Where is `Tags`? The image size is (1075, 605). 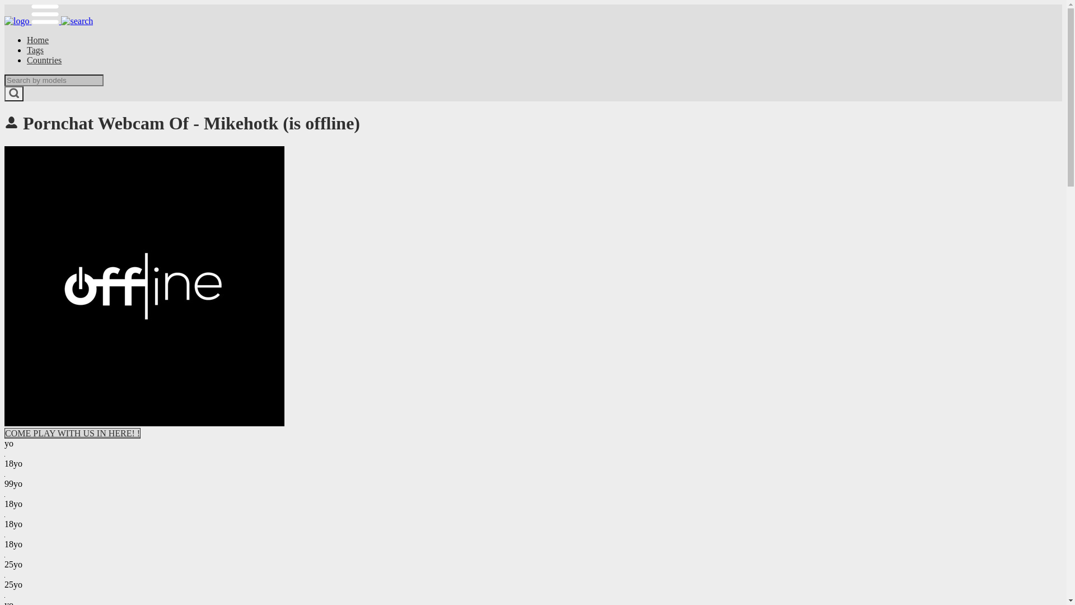
Tags is located at coordinates (35, 50).